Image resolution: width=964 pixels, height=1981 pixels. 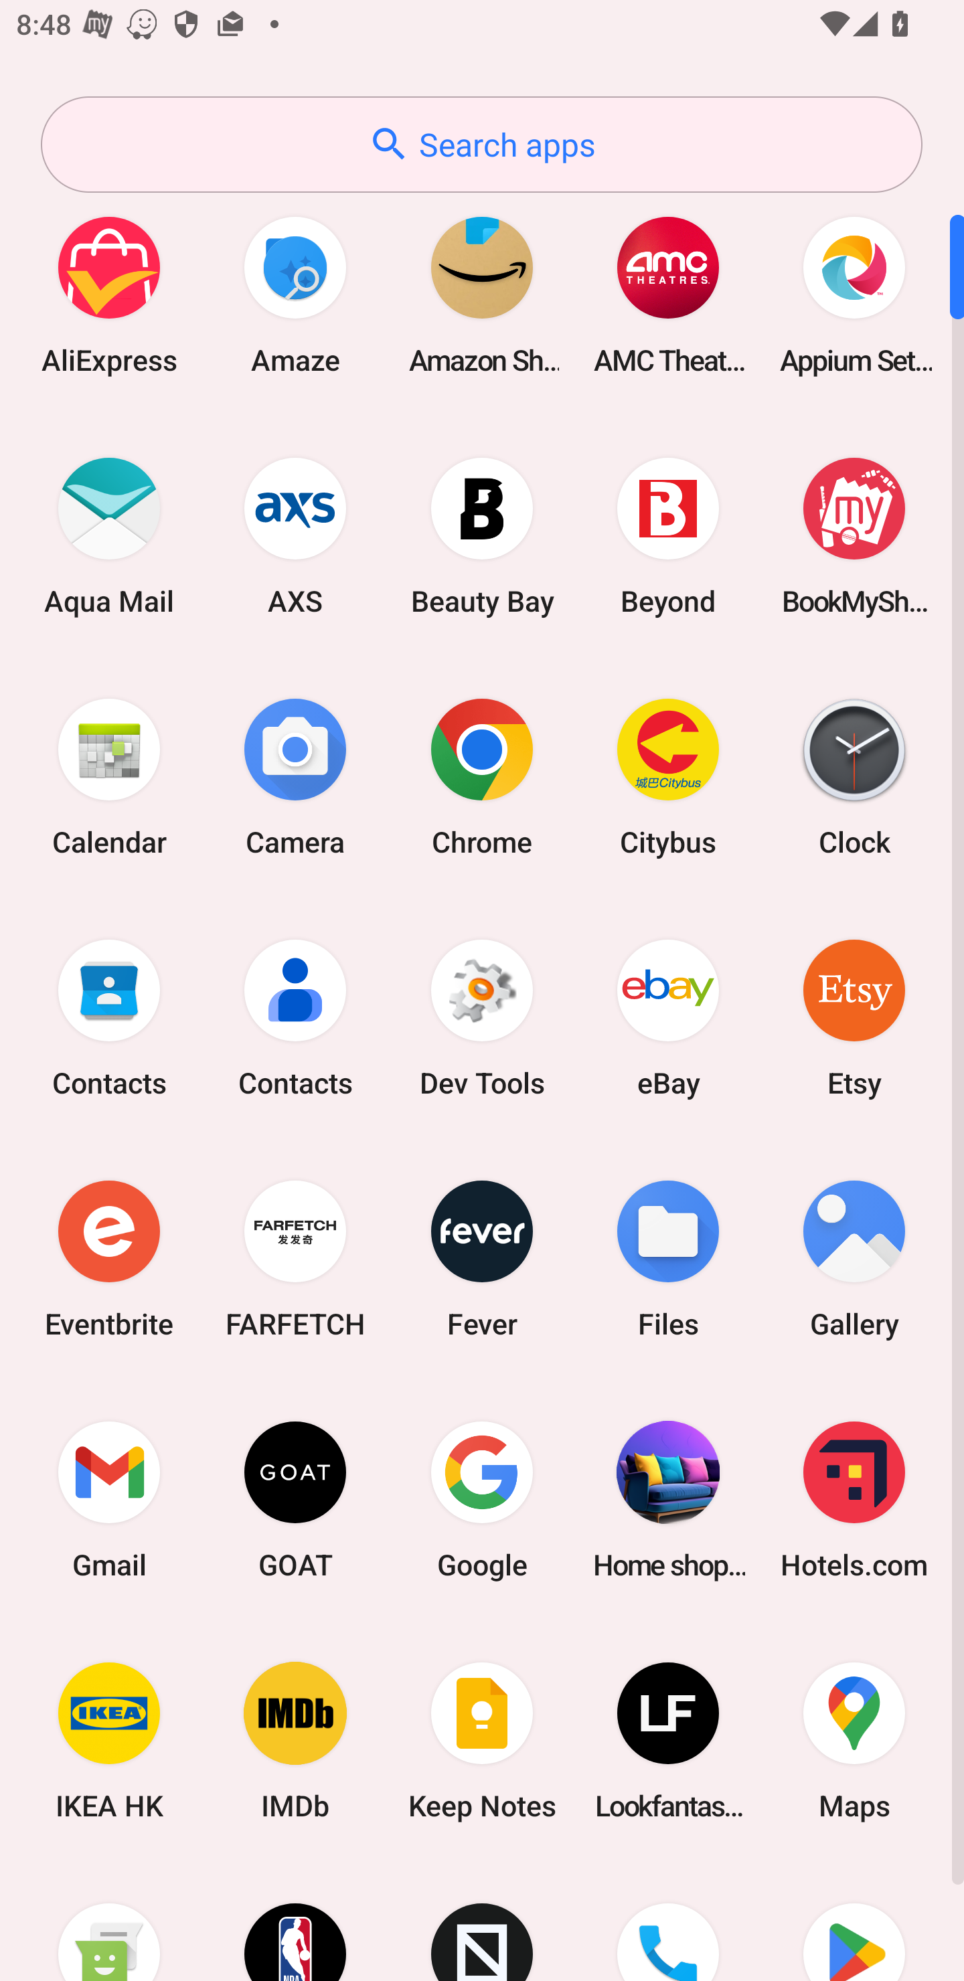 What do you see at coordinates (668, 1499) in the screenshot?
I see `Home shopping` at bounding box center [668, 1499].